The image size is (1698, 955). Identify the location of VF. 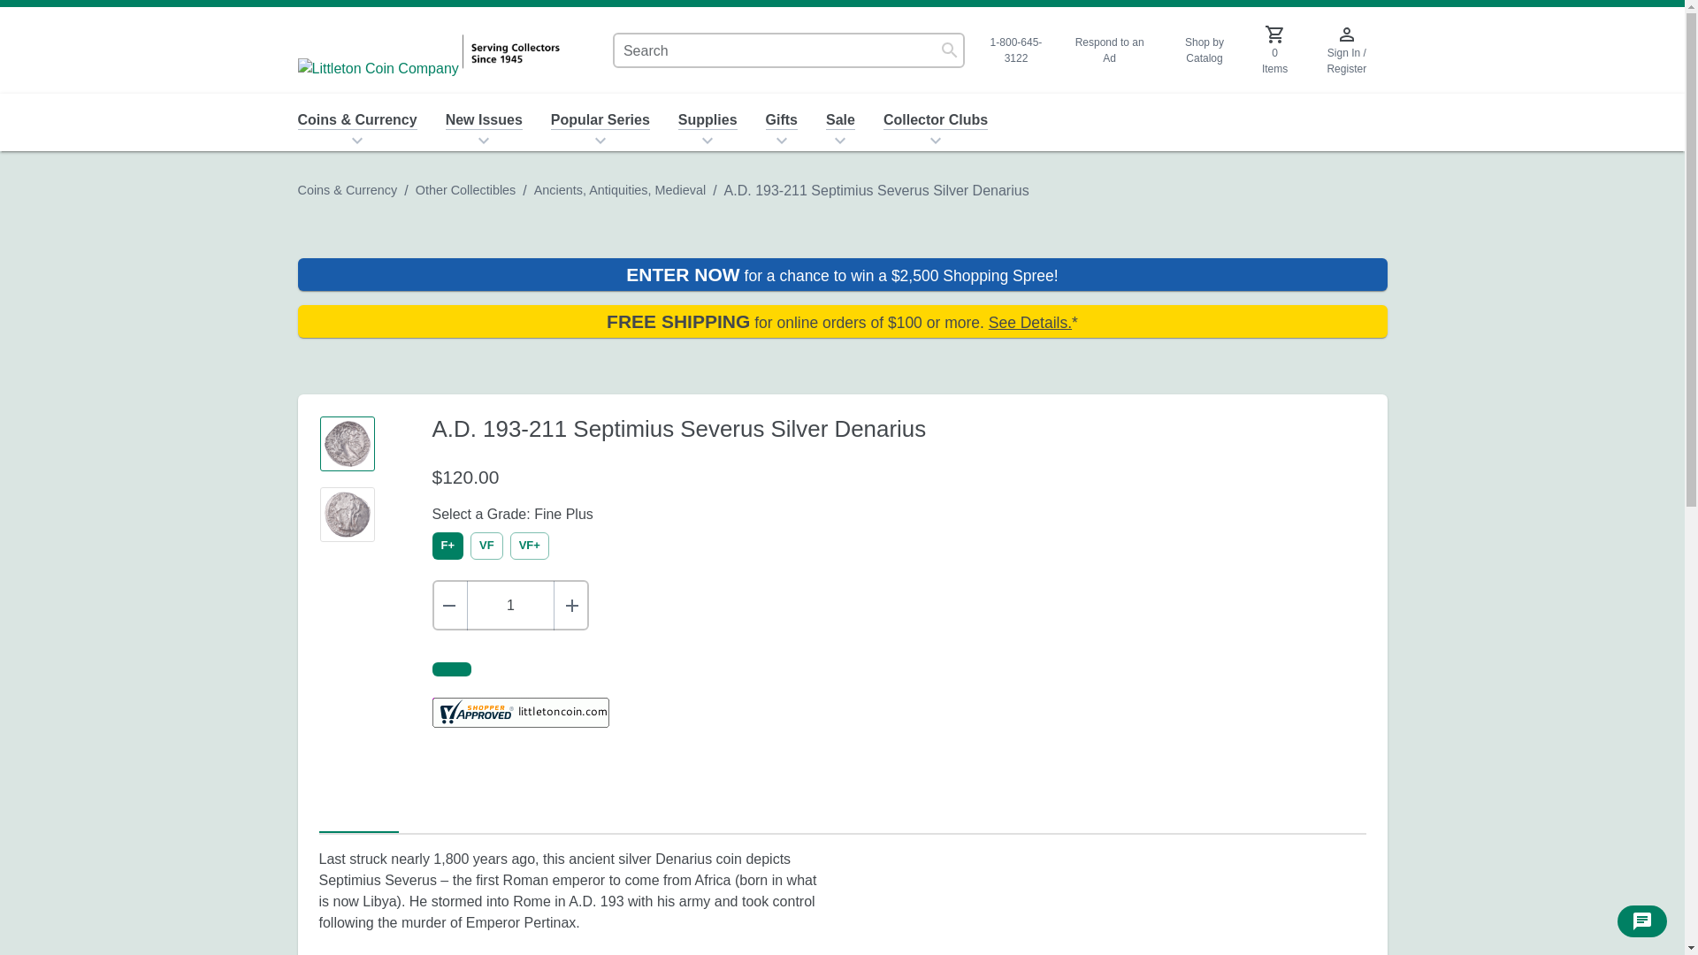
(486, 545).